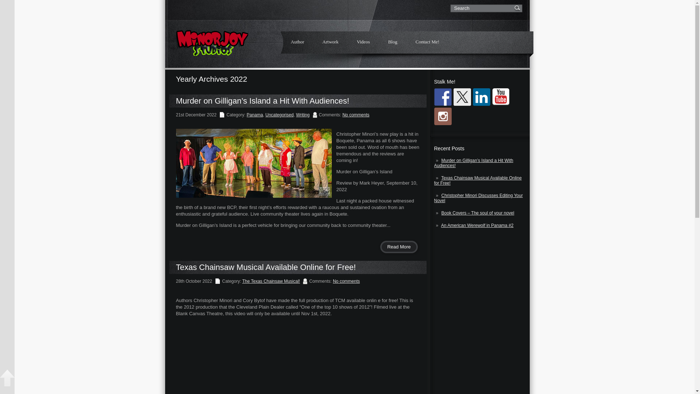 Image resolution: width=700 pixels, height=394 pixels. What do you see at coordinates (478, 198) in the screenshot?
I see `Christopher Minori Discusses Editing Your Novel` at bounding box center [478, 198].